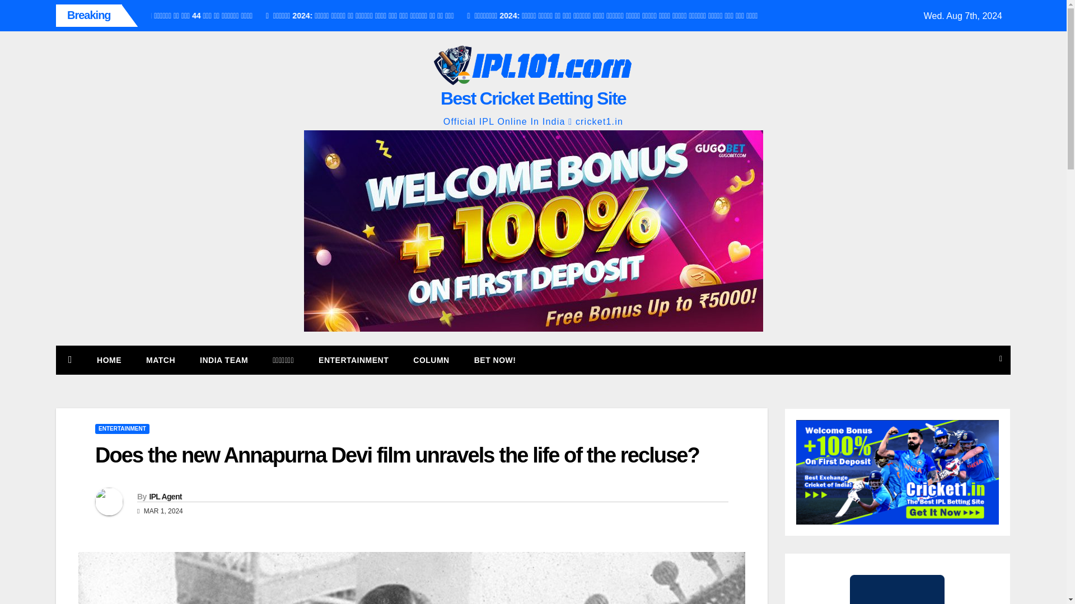 This screenshot has height=604, width=1075. I want to click on ENTERTAINMENT, so click(354, 360).